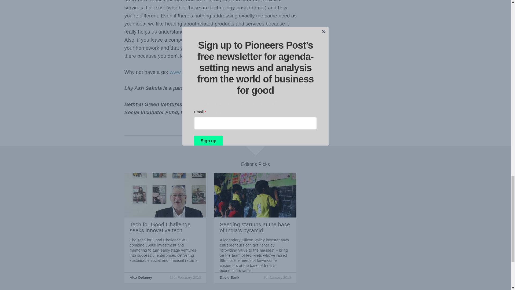 This screenshot has height=290, width=515. What do you see at coordinates (141, 278) in the screenshot?
I see `Alex Delaney` at bounding box center [141, 278].